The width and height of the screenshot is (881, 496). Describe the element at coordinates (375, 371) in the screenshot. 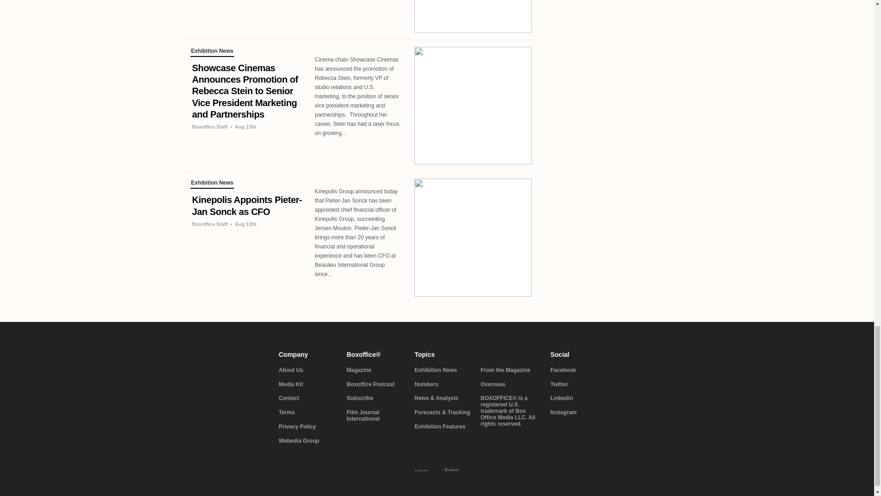

I see `Magazine` at that location.